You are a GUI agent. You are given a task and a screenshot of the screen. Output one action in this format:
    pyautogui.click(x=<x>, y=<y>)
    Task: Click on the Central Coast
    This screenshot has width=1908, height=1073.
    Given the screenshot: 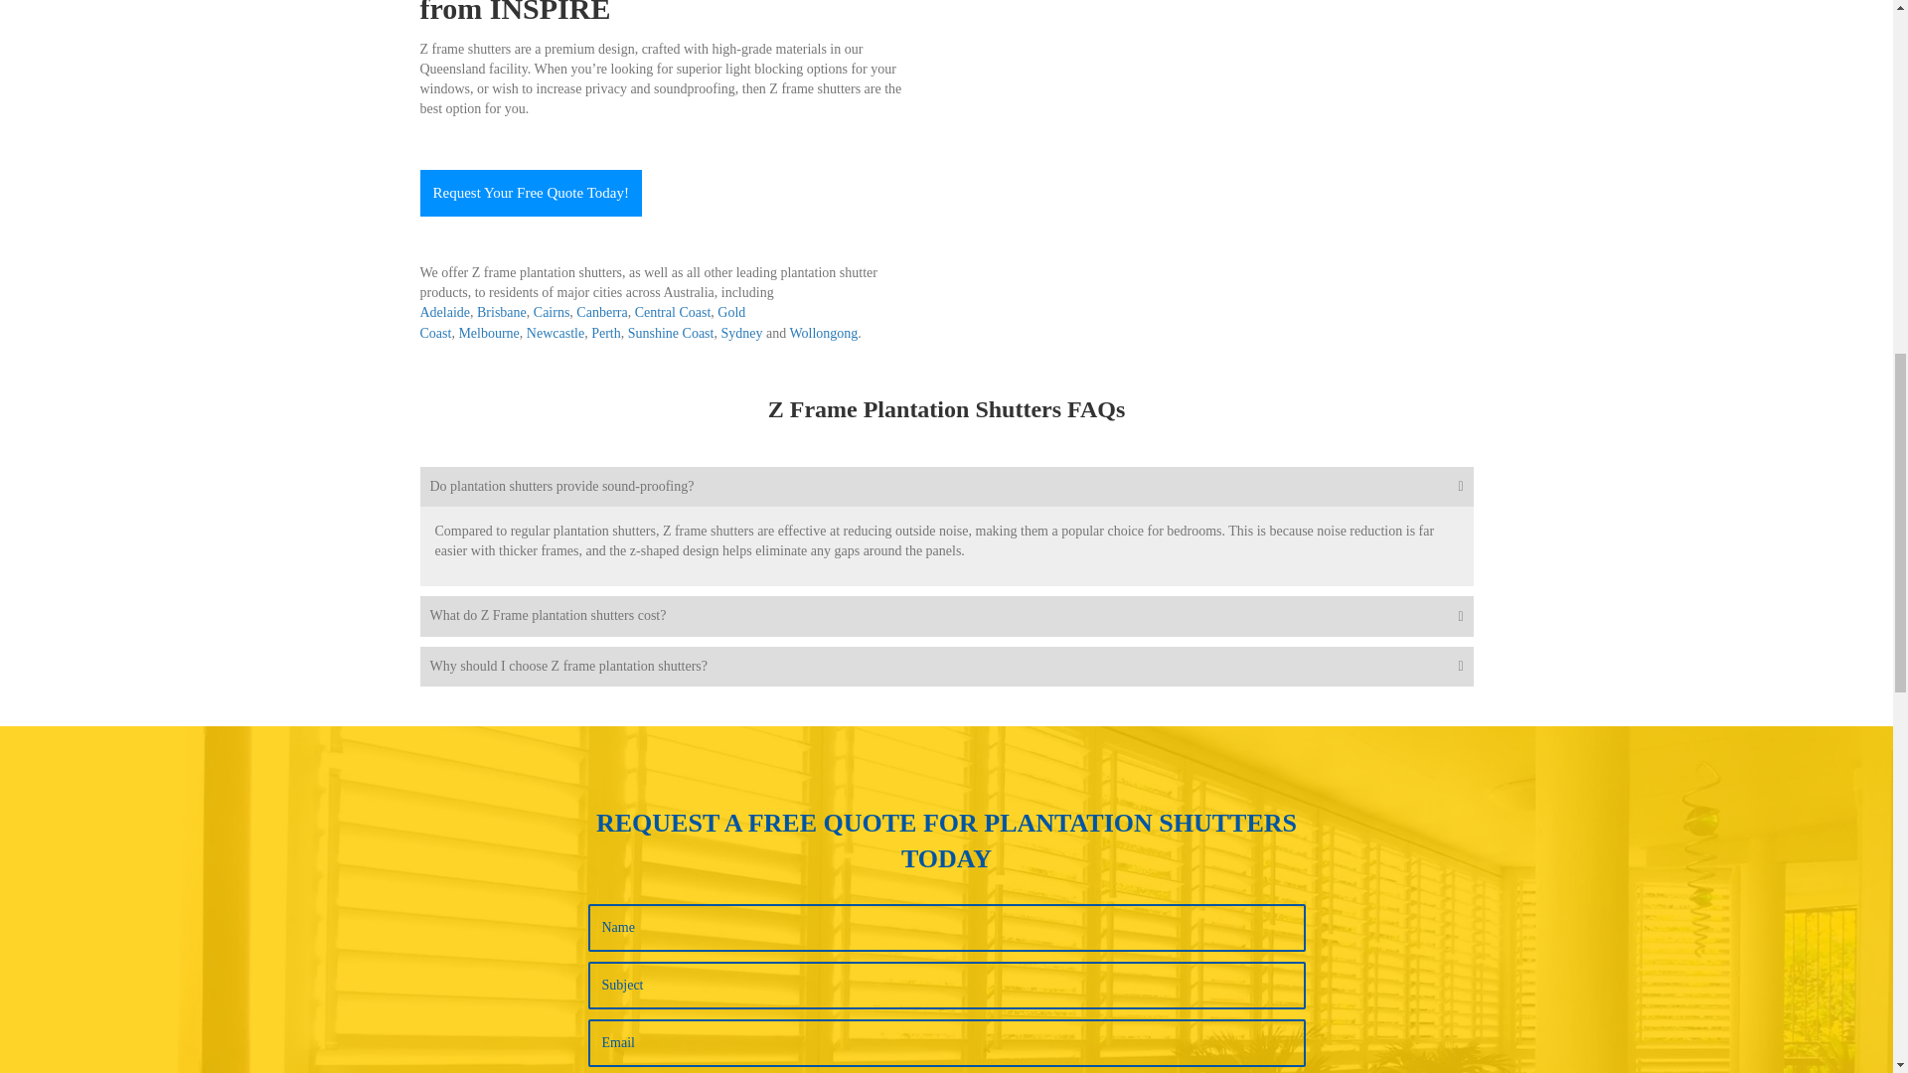 What is the action you would take?
    pyautogui.click(x=674, y=312)
    